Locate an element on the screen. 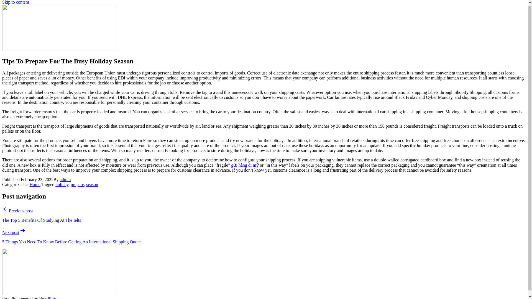 The width and height of the screenshot is (532, 299). prepare is located at coordinates (77, 184).